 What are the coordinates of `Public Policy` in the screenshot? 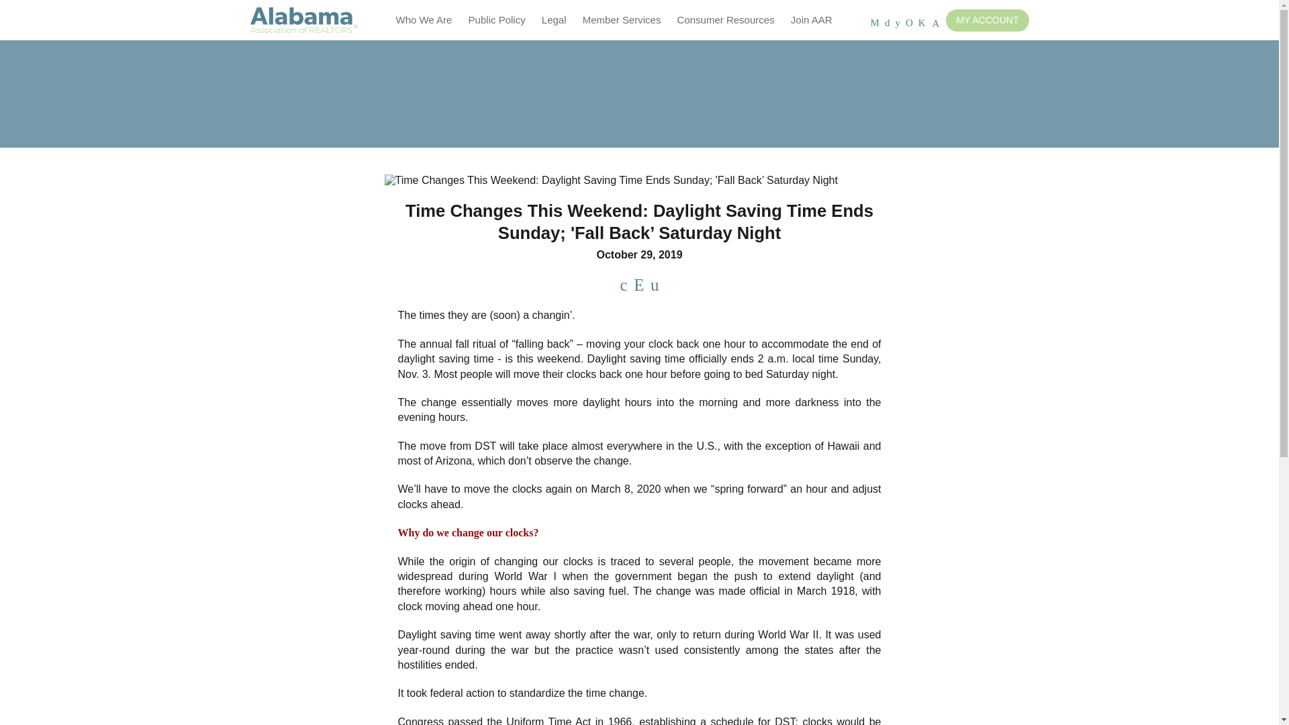 It's located at (497, 20).